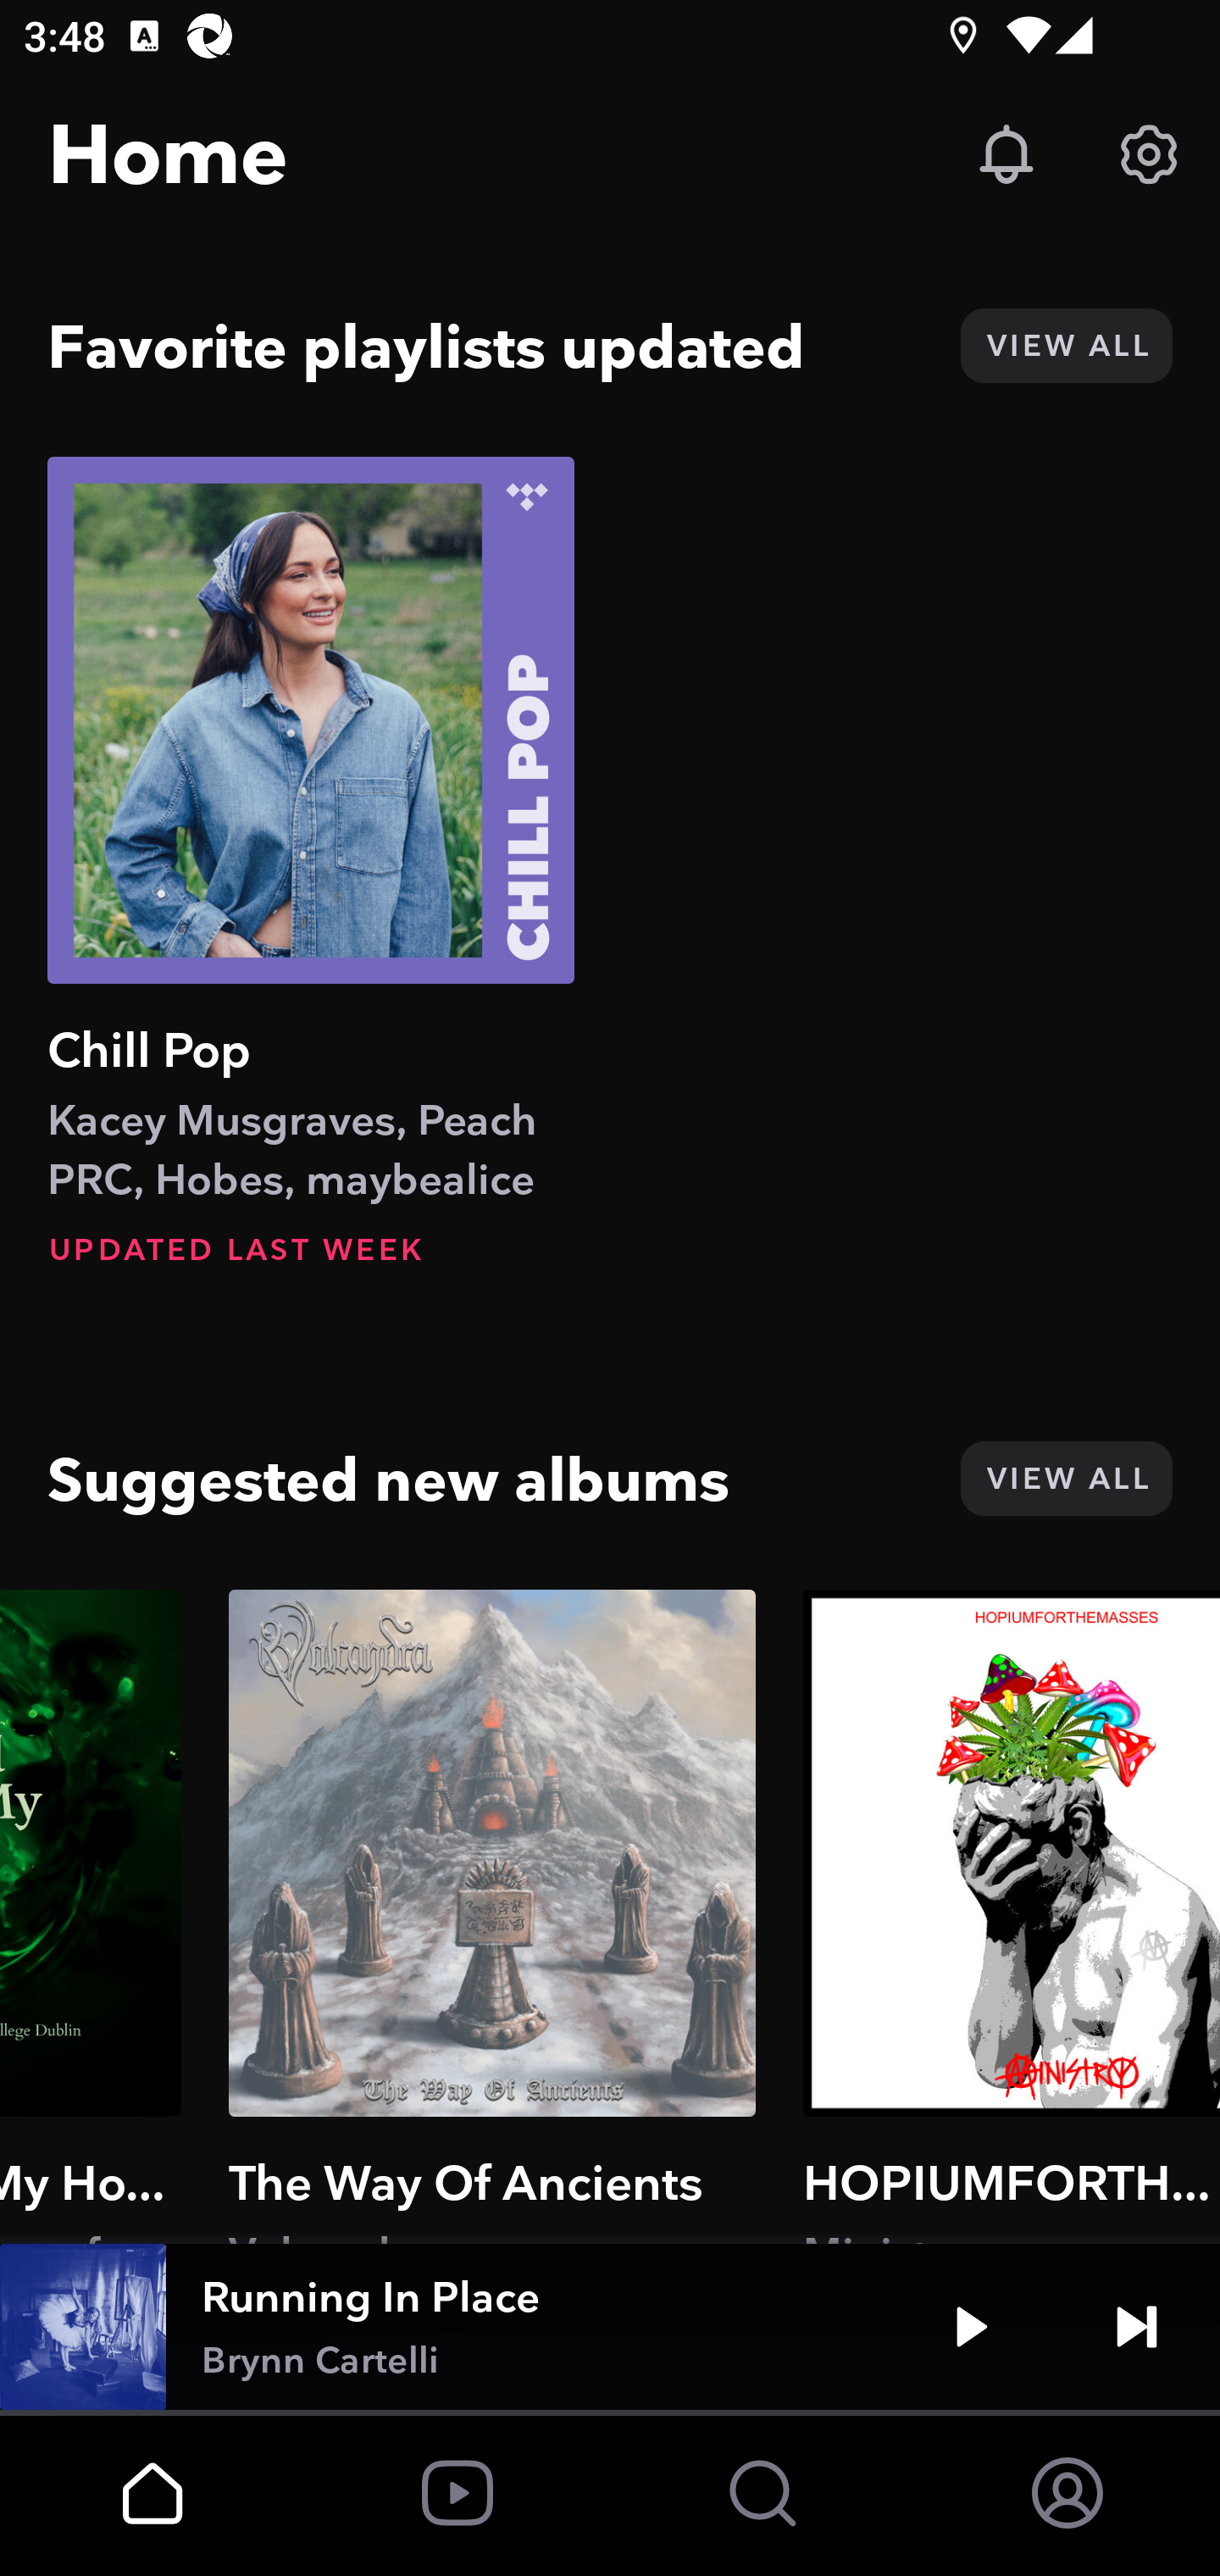  What do you see at coordinates (610, 2327) in the screenshot?
I see `Running In Place Brynn Cartelli Play` at bounding box center [610, 2327].